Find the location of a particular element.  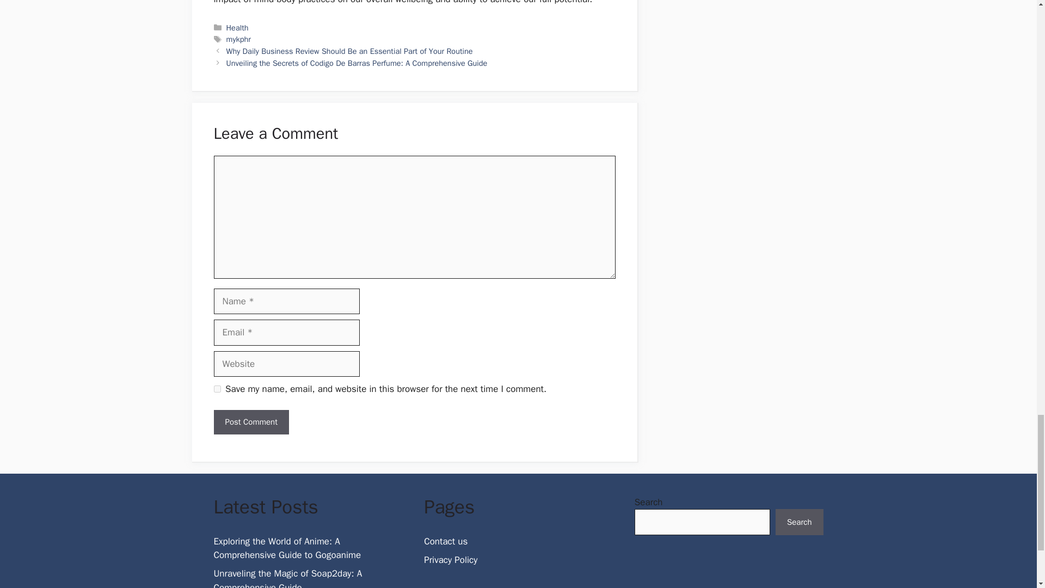

Post Comment is located at coordinates (250, 422).